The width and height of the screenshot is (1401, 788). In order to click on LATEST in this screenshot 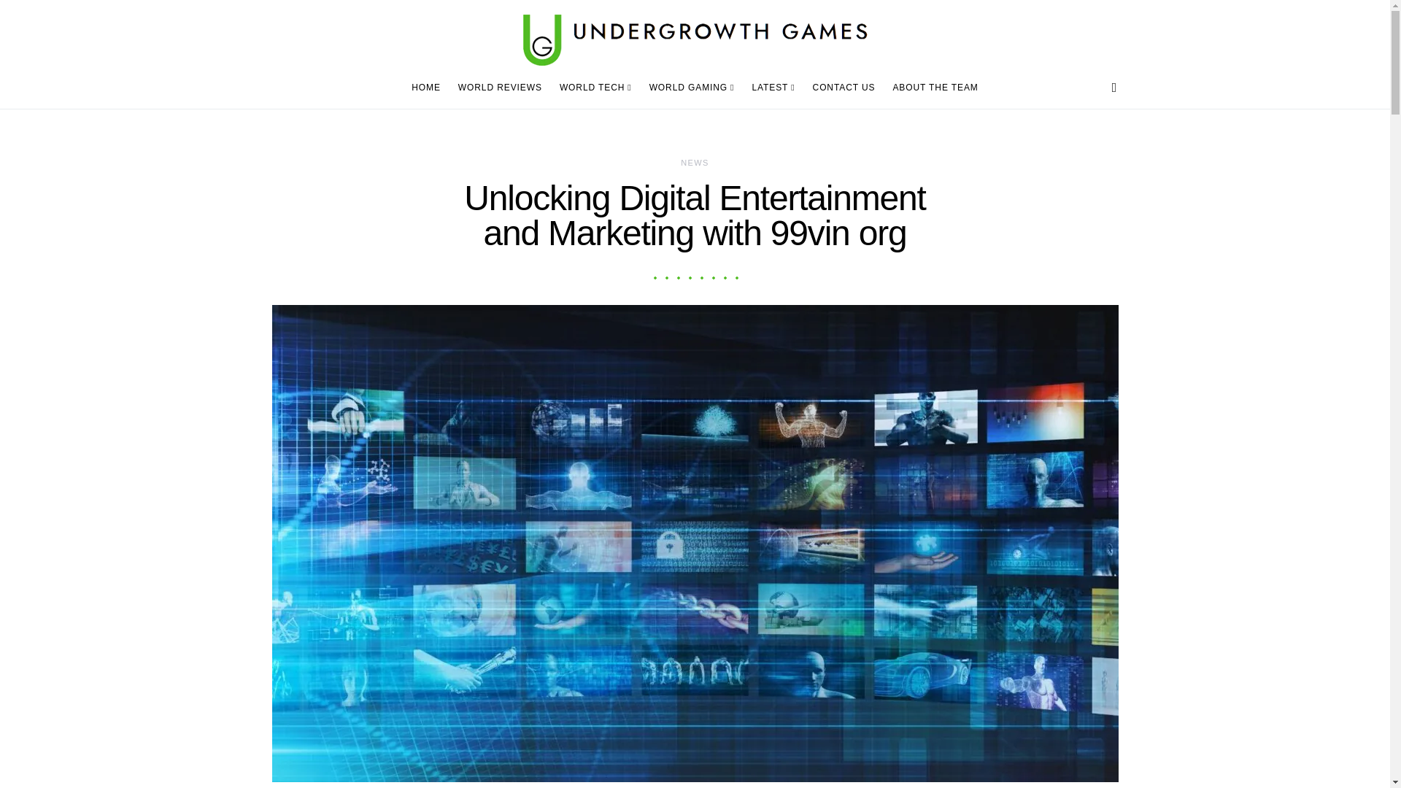, I will do `click(772, 88)`.